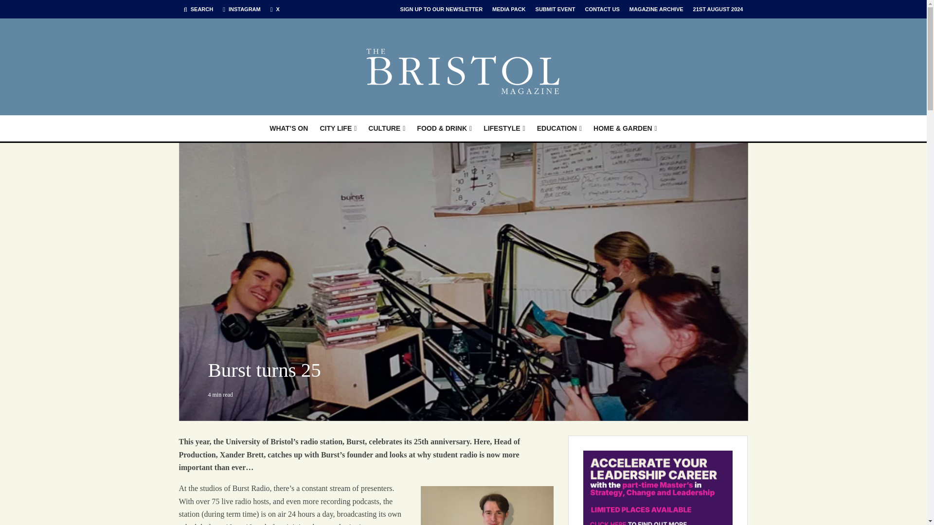  I want to click on SEARCH, so click(198, 9).